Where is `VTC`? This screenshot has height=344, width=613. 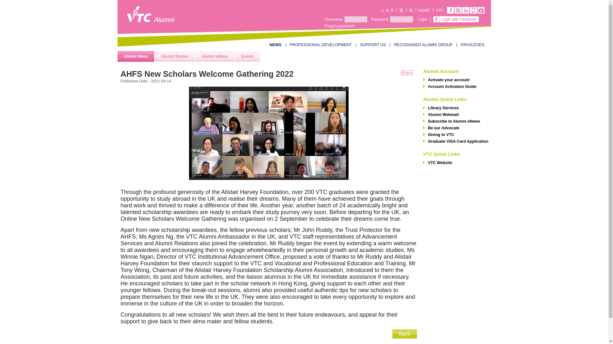 VTC is located at coordinates (439, 10).